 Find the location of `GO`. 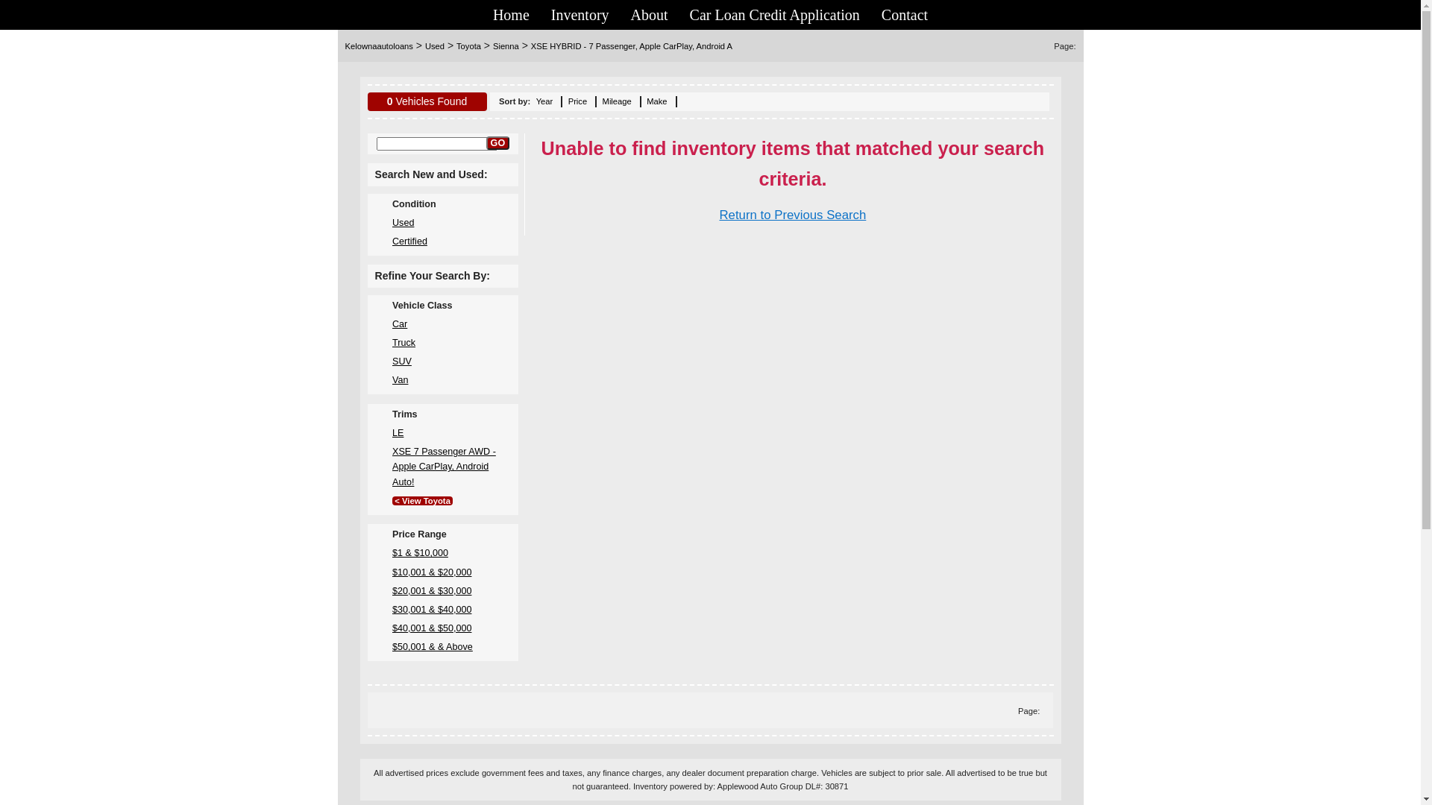

GO is located at coordinates (498, 143).